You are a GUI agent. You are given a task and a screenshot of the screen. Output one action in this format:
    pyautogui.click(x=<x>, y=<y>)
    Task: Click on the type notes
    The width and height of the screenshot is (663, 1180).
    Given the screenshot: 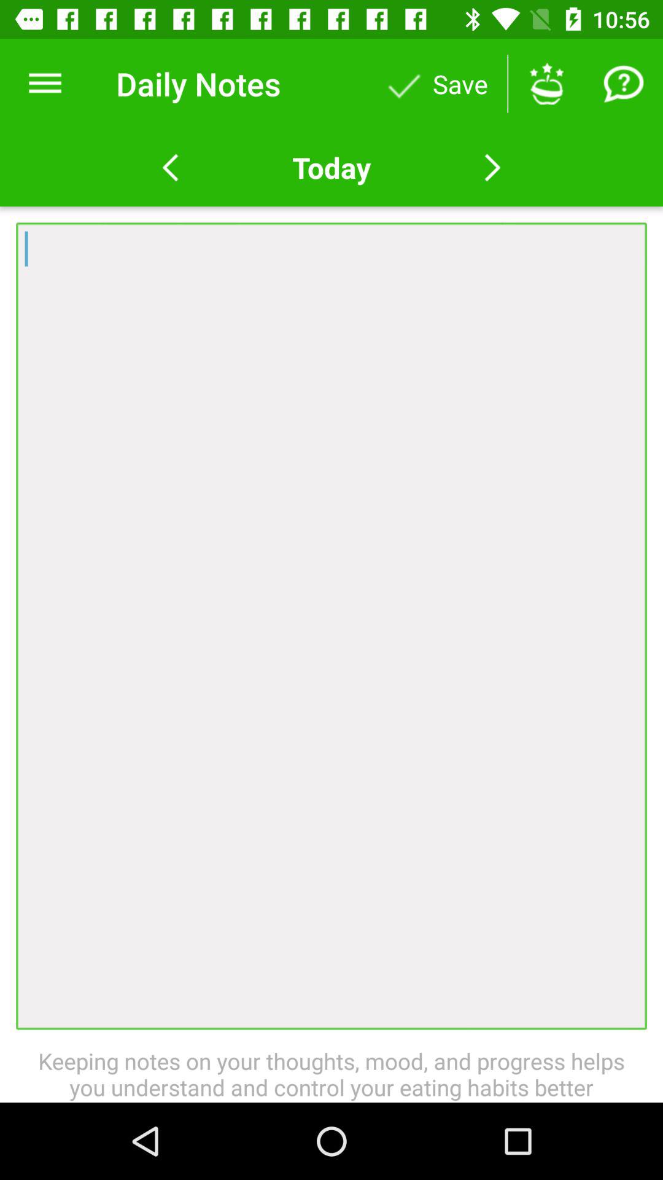 What is the action you would take?
    pyautogui.click(x=331, y=626)
    